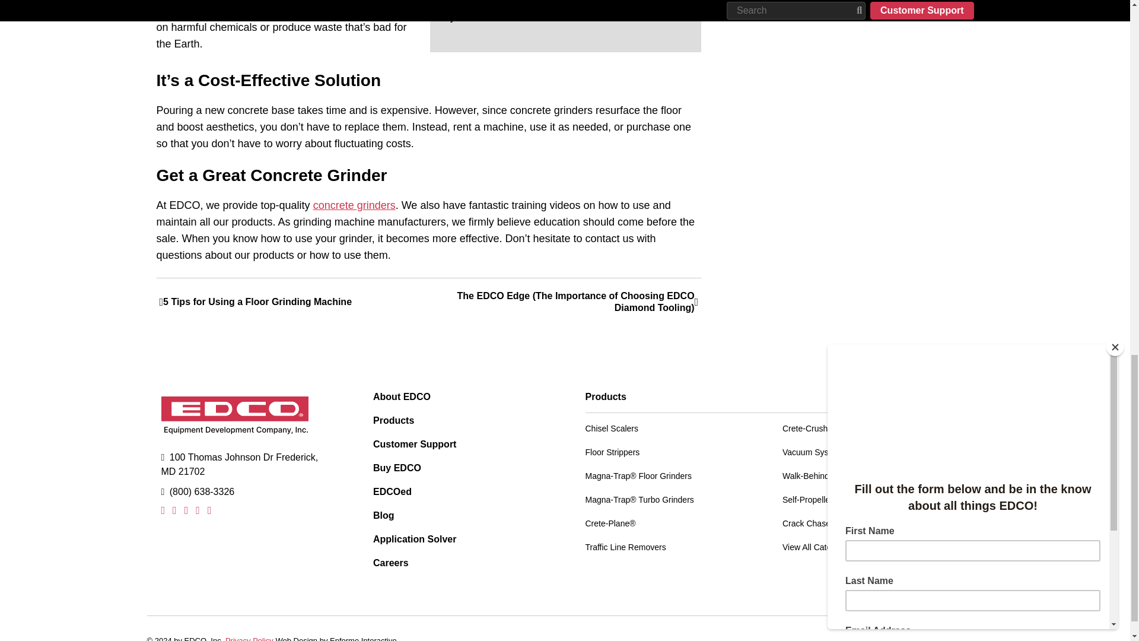  What do you see at coordinates (561, 2) in the screenshot?
I see `industrial dust vacuum` at bounding box center [561, 2].